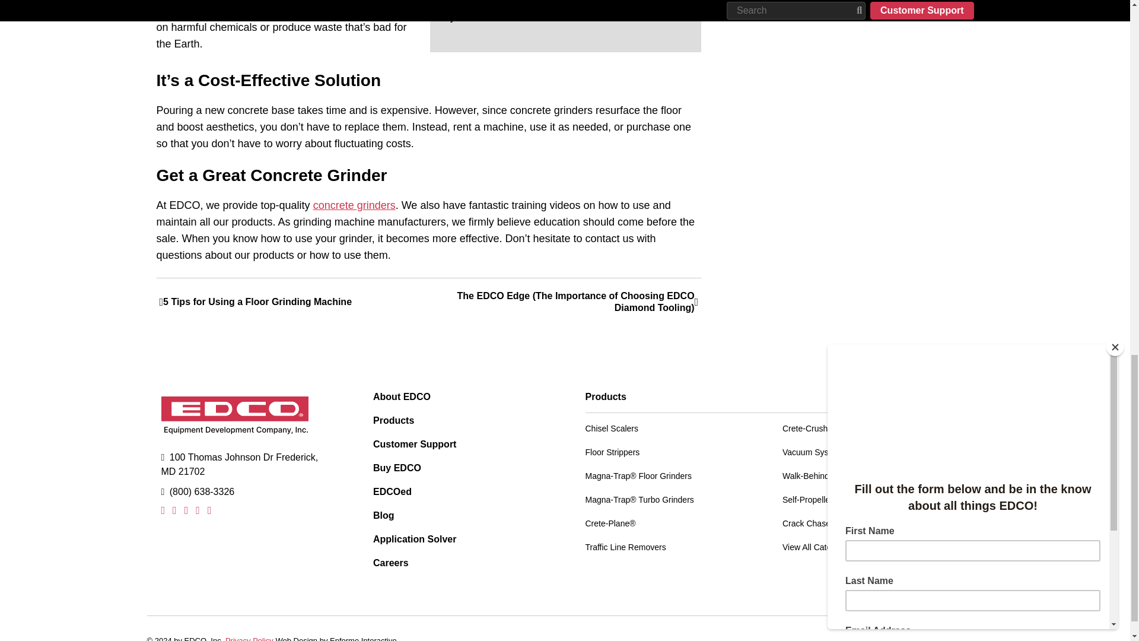  What do you see at coordinates (561, 2) in the screenshot?
I see `industrial dust vacuum` at bounding box center [561, 2].